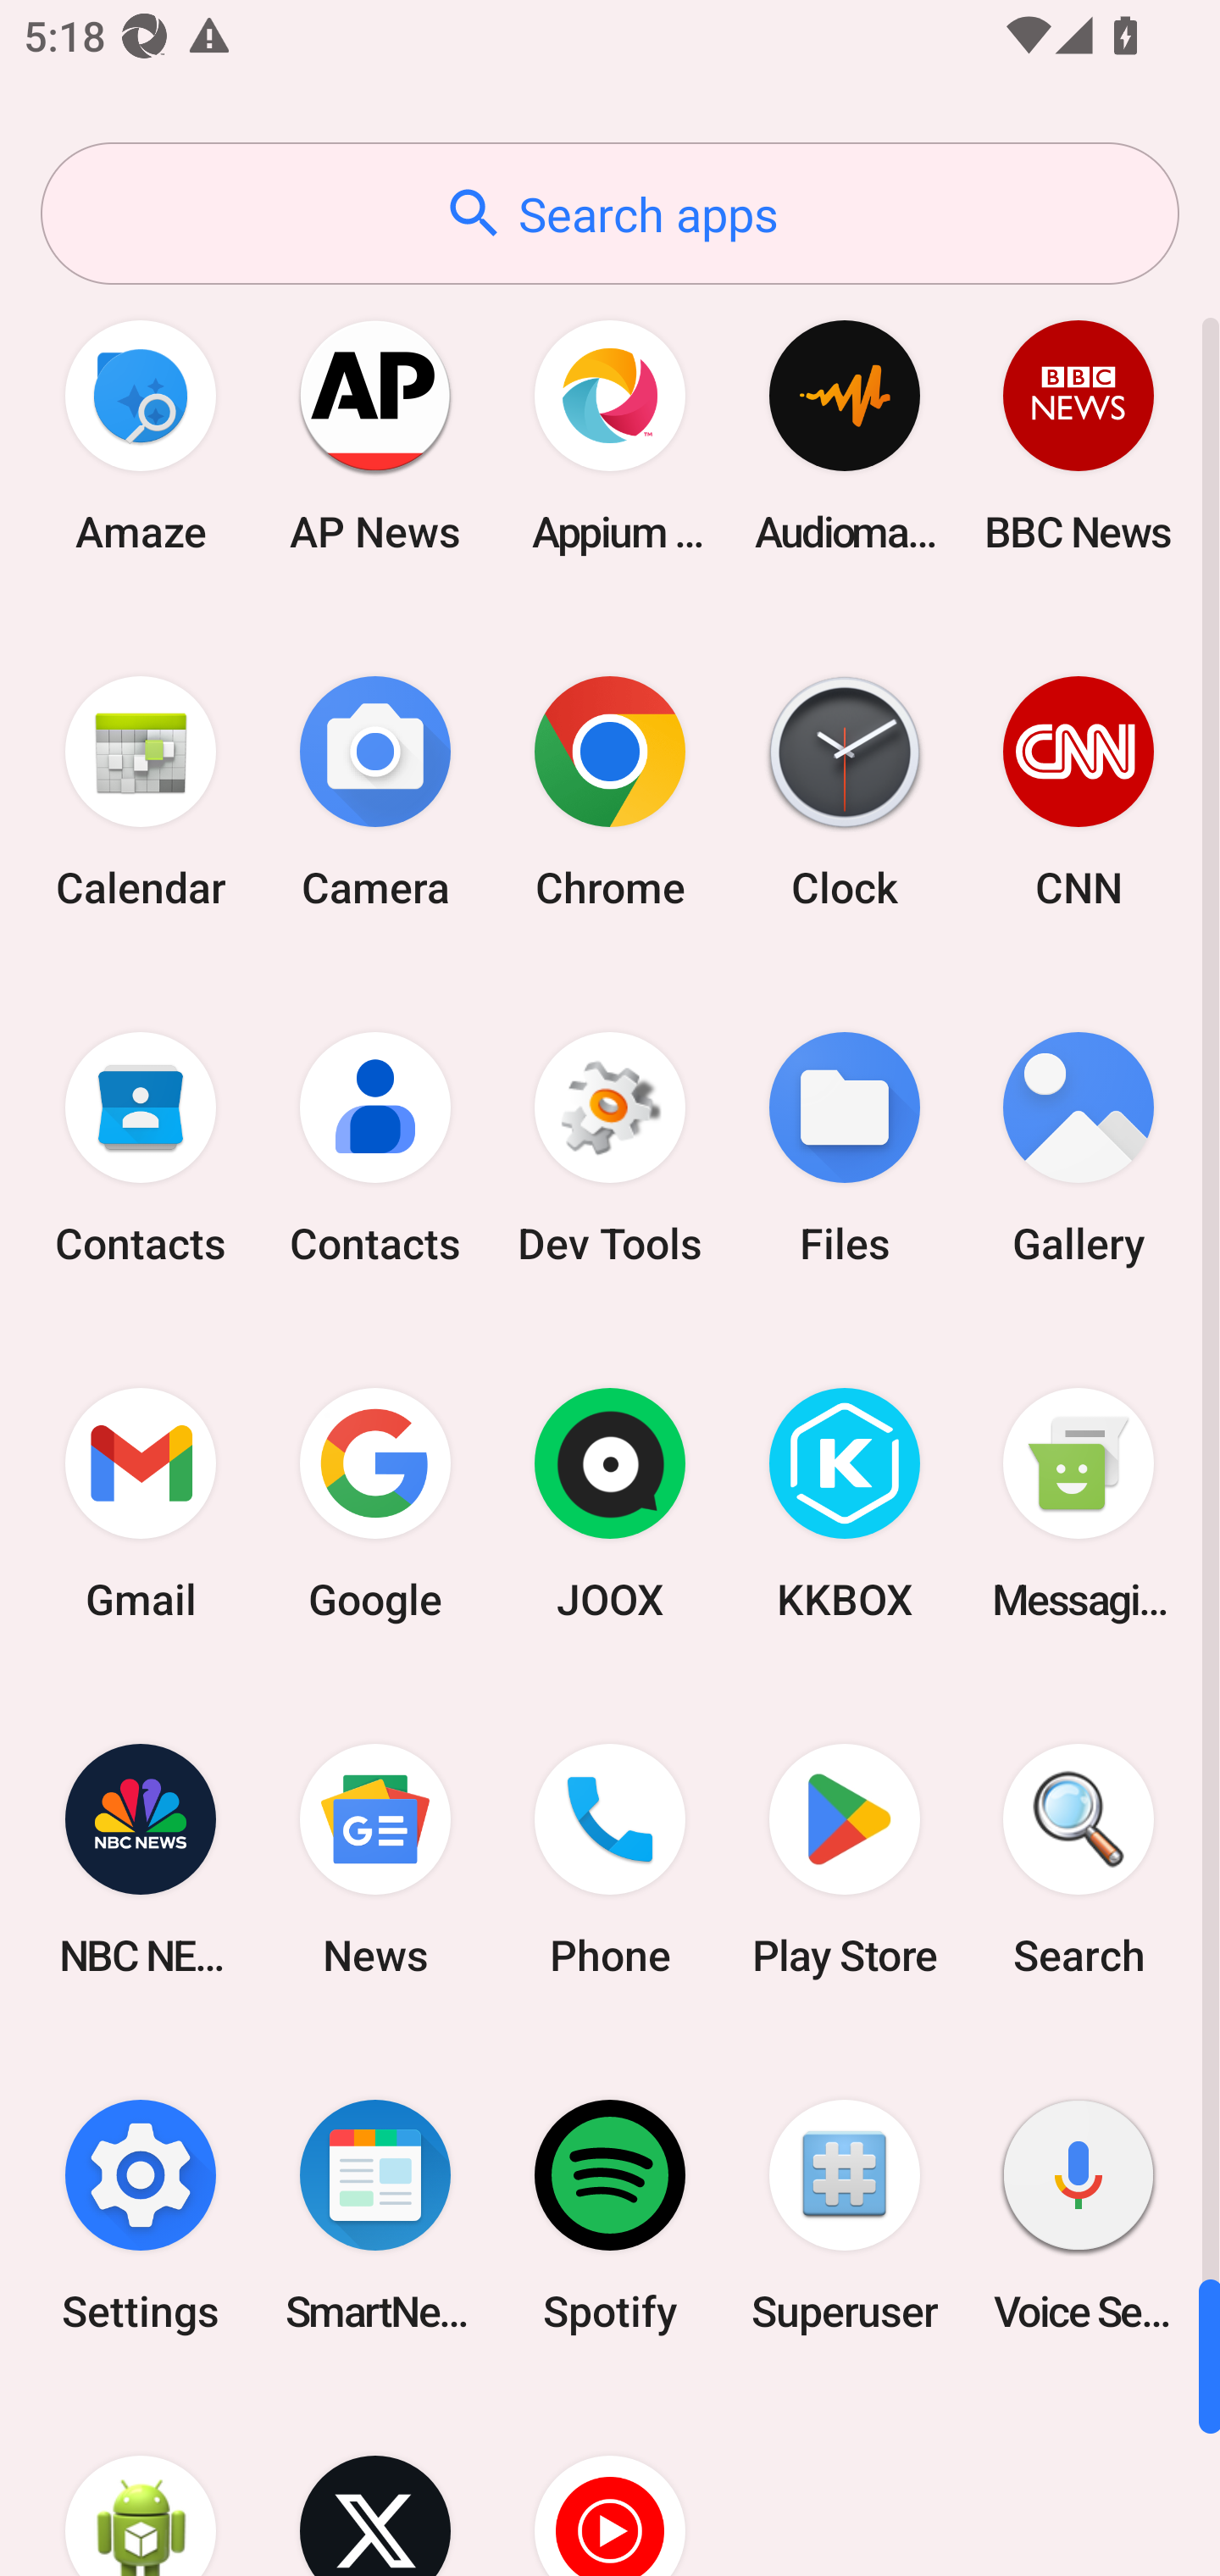  I want to click on Clock, so click(844, 791).